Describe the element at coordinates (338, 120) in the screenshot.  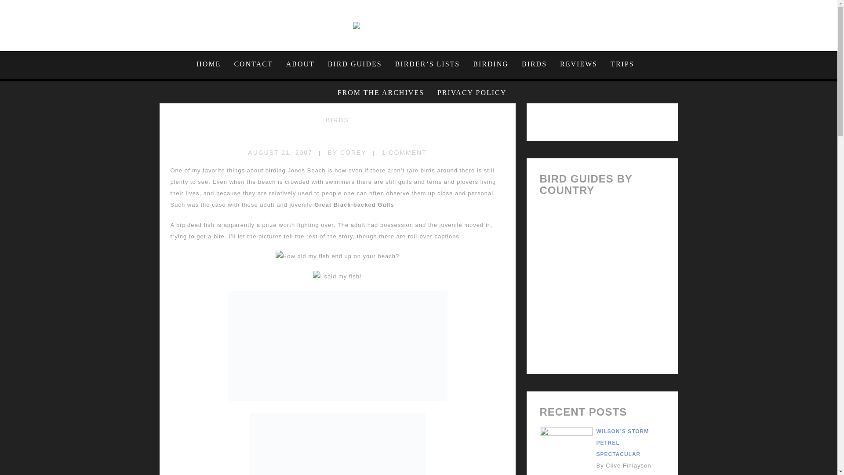
I see `BIRDS` at that location.